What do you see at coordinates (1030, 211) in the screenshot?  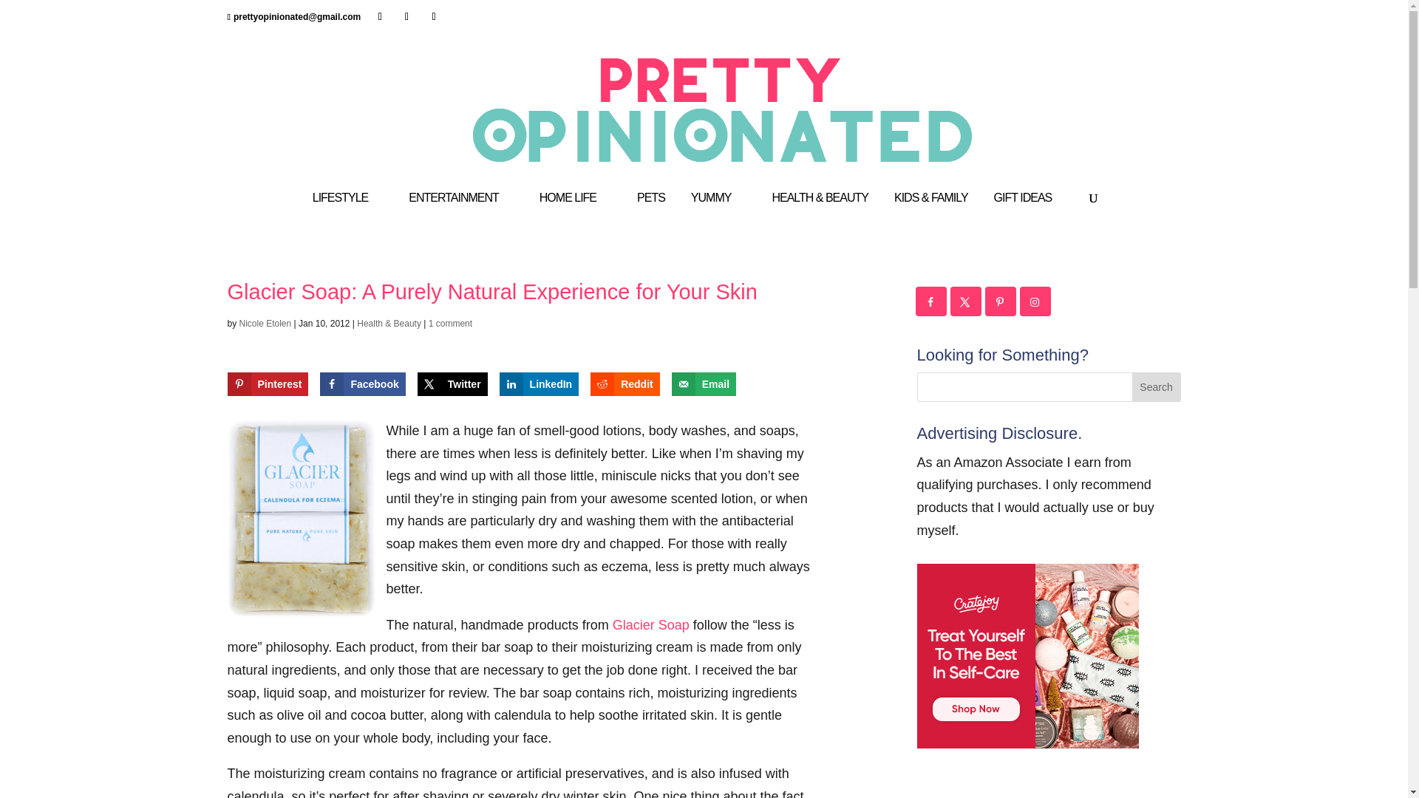 I see `GIFT IDEAS` at bounding box center [1030, 211].